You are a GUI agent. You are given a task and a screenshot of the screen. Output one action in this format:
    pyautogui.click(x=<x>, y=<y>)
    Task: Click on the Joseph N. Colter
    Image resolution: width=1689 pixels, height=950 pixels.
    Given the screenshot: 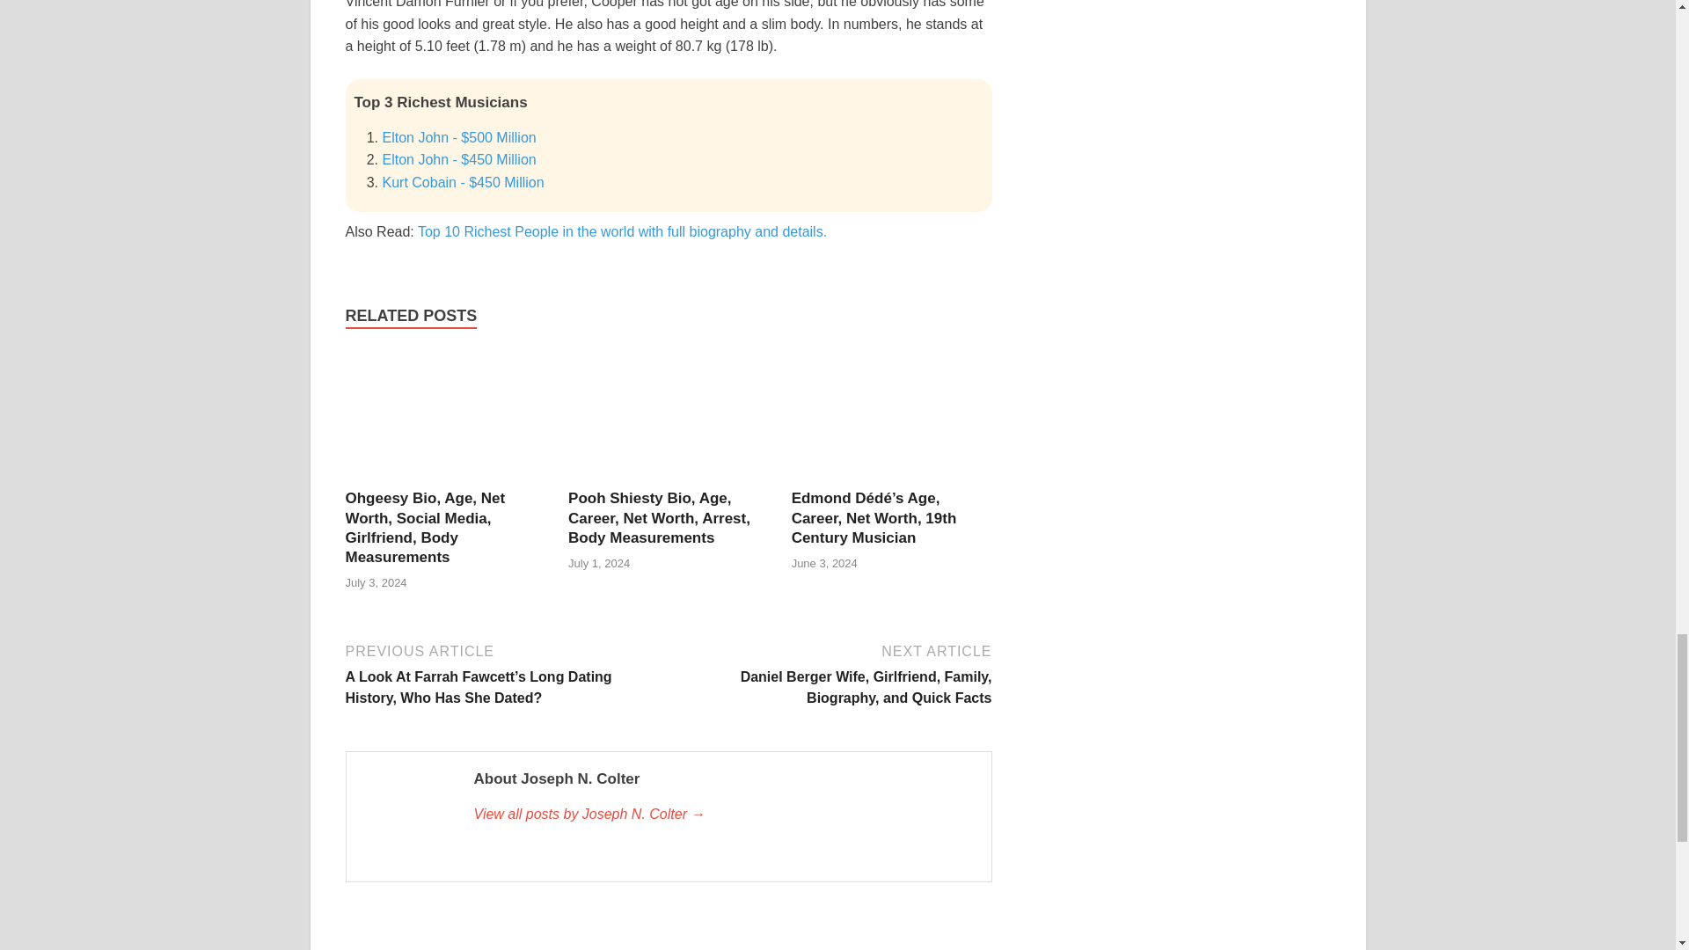 What is the action you would take?
    pyautogui.click(x=722, y=815)
    